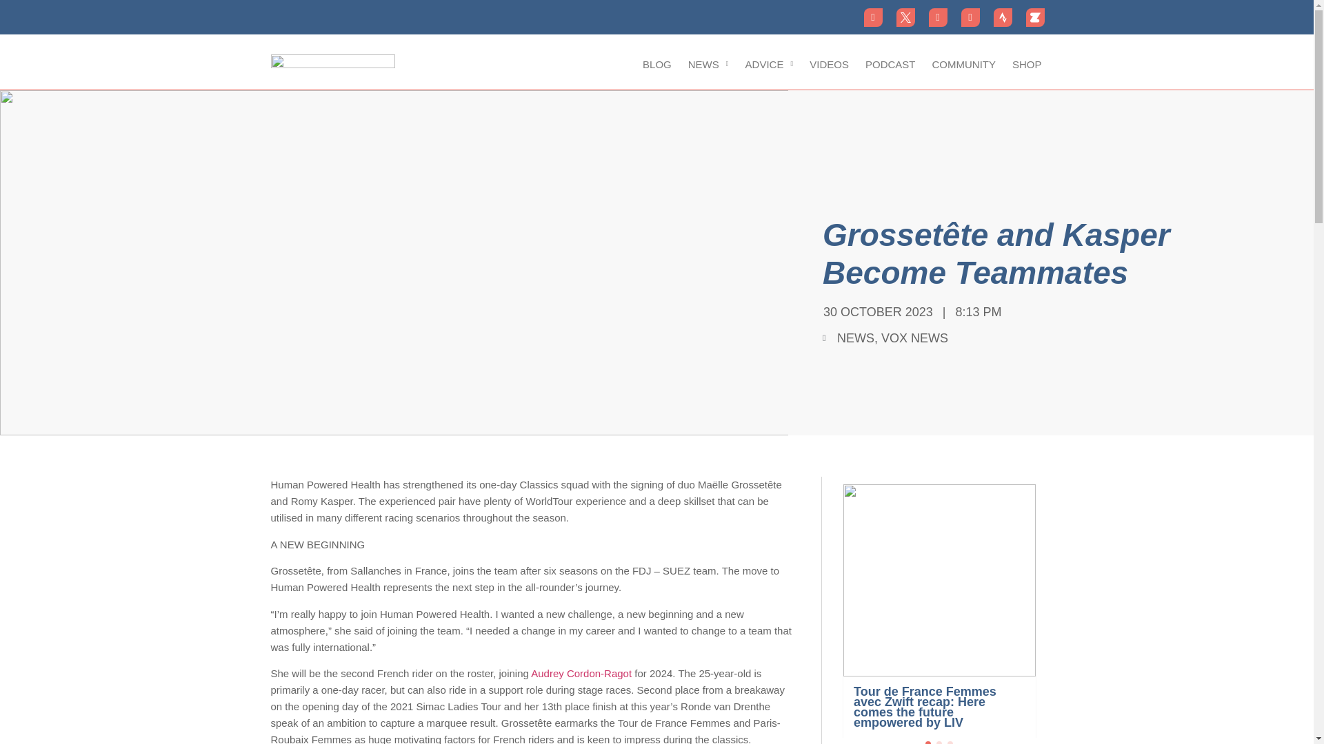  Describe the element at coordinates (709, 64) in the screenshot. I see `NEWS` at that location.